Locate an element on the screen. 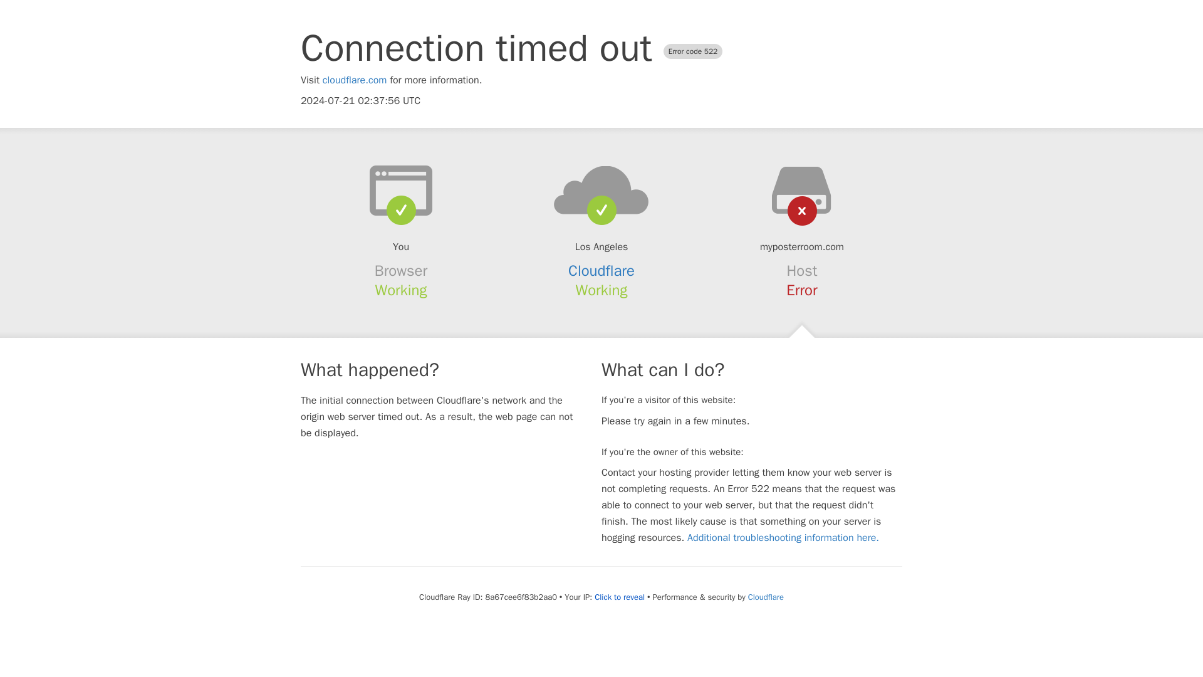 The height and width of the screenshot is (677, 1203). Click to reveal is located at coordinates (619, 597).